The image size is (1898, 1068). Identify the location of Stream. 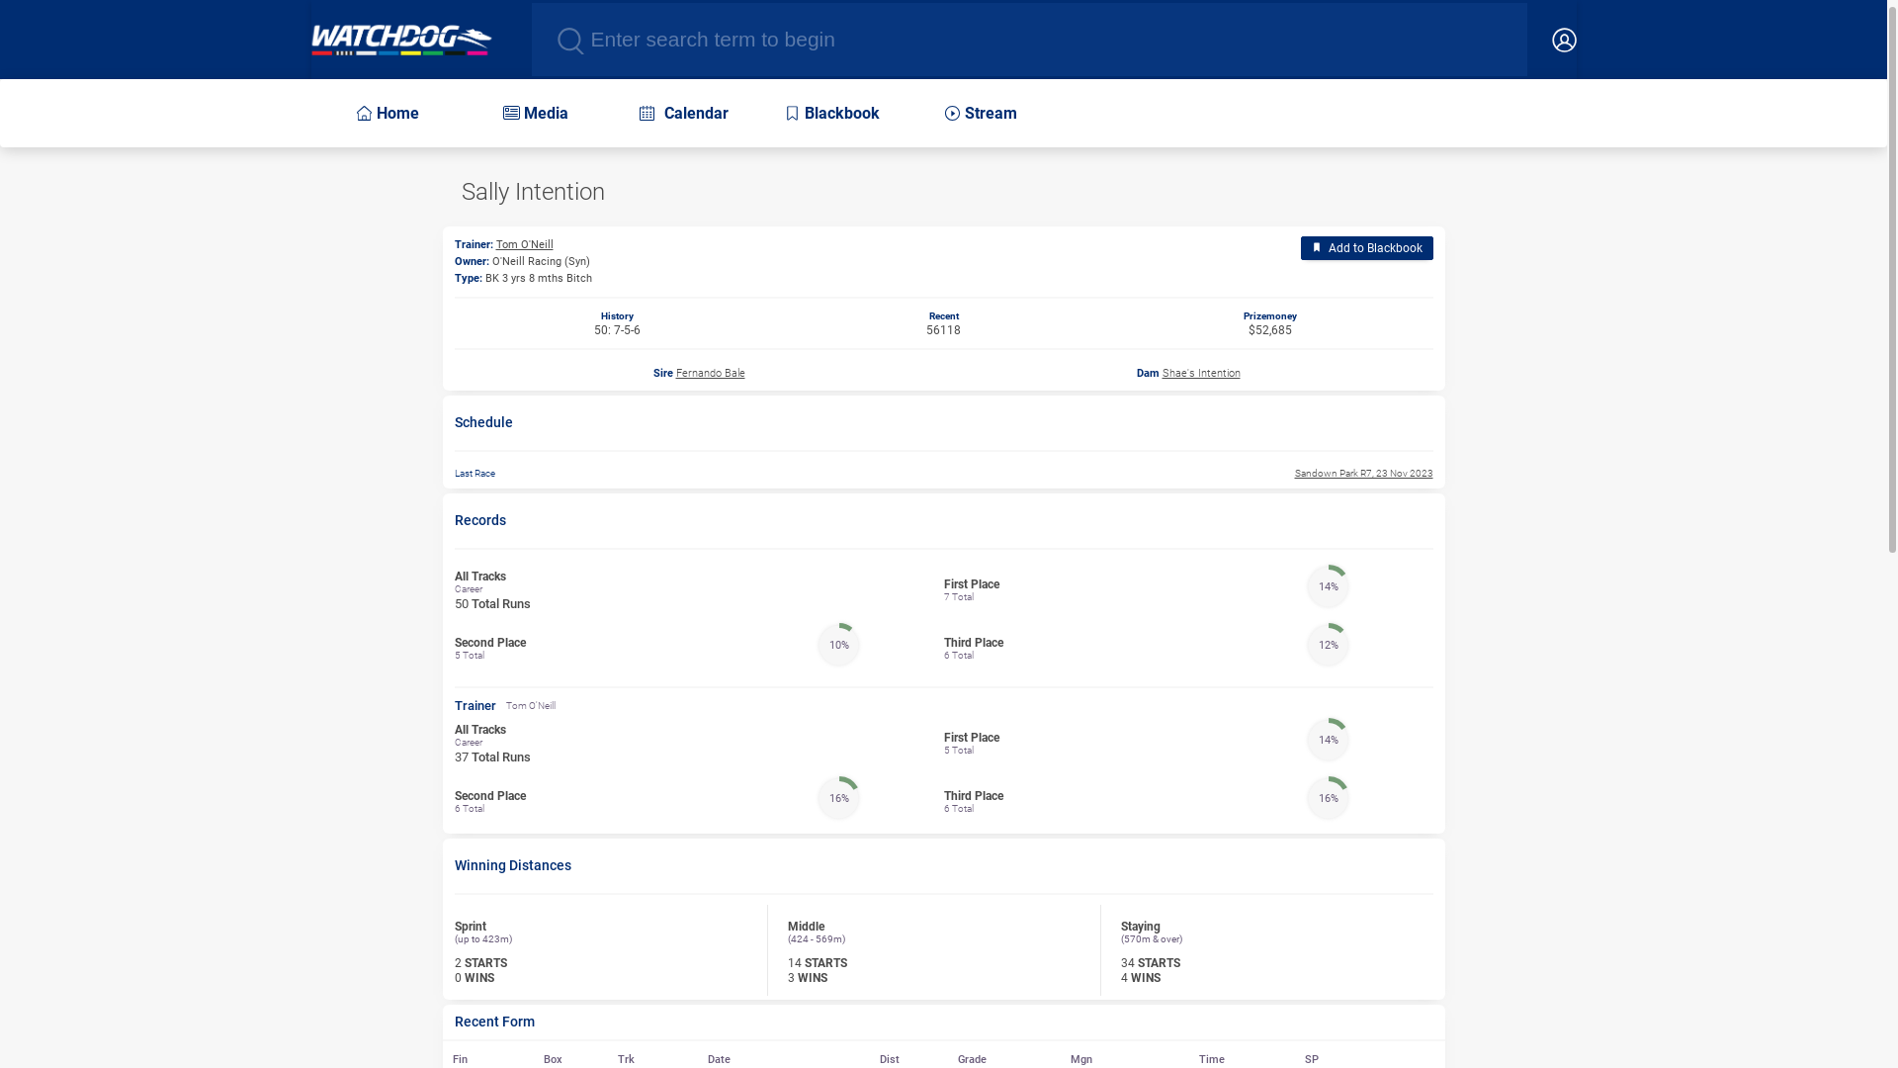
(978, 113).